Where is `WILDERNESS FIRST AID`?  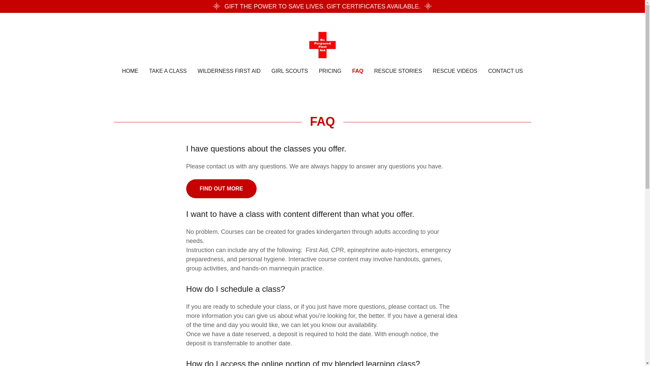
WILDERNESS FIRST AID is located at coordinates (229, 71).